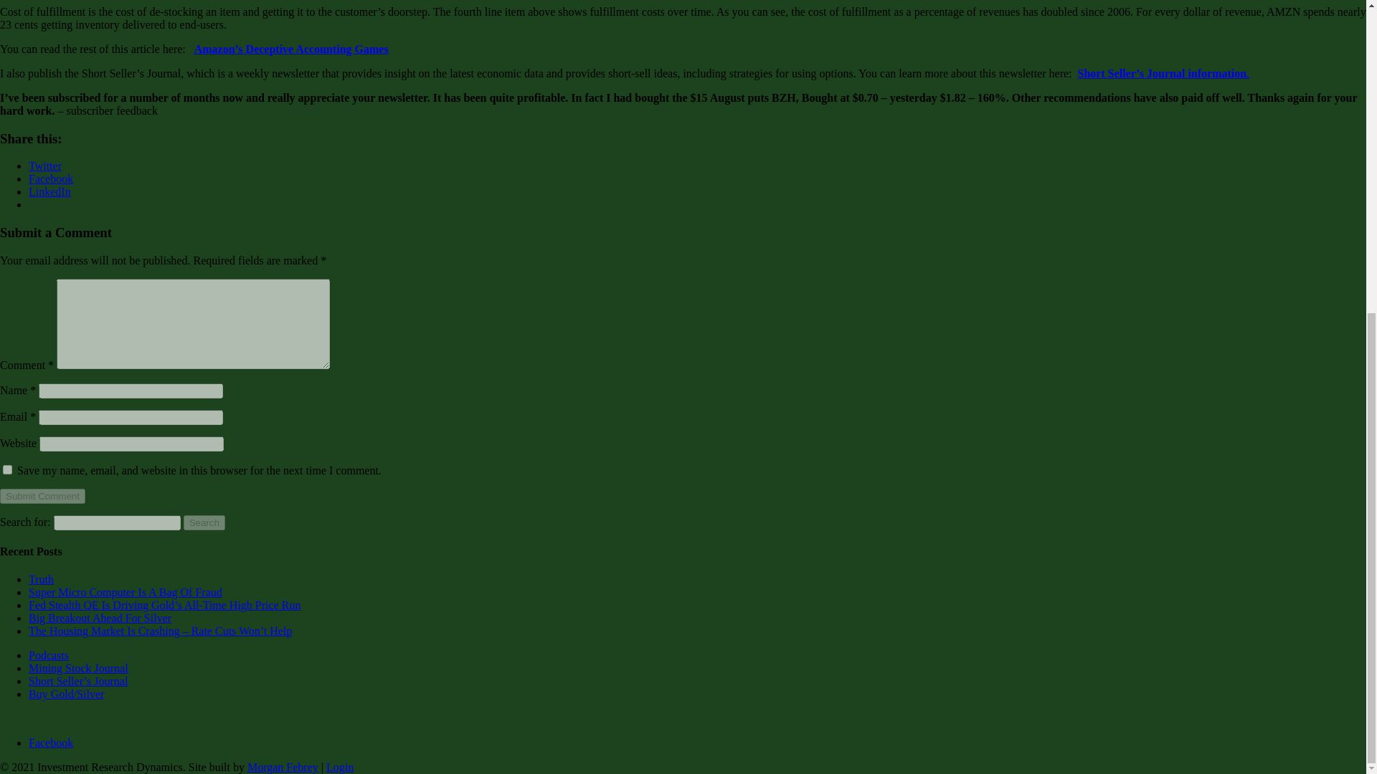  Describe the element at coordinates (50, 742) in the screenshot. I see `Facebook` at that location.